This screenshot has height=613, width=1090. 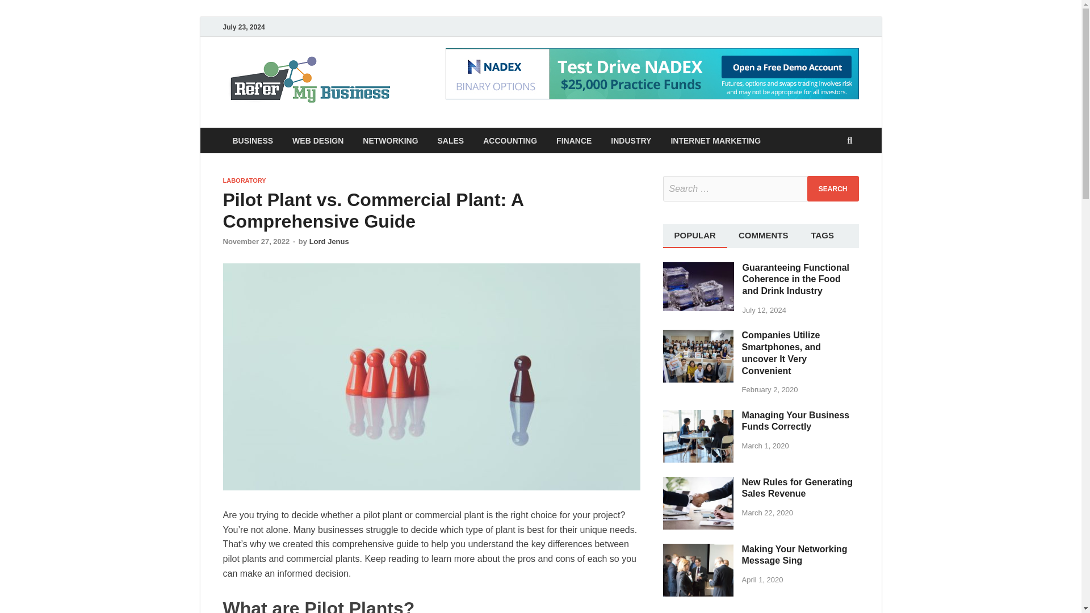 I want to click on SALES, so click(x=451, y=140).